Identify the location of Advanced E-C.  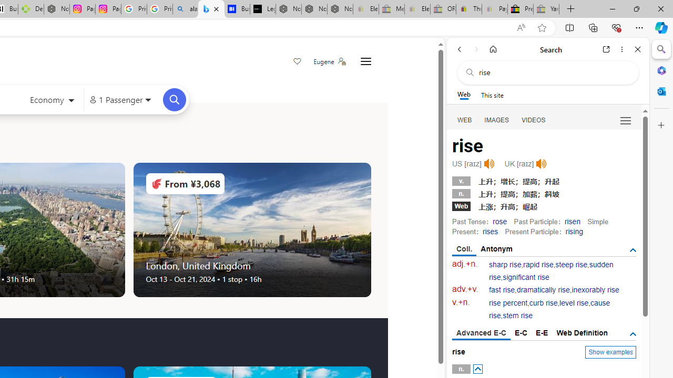
(482, 333).